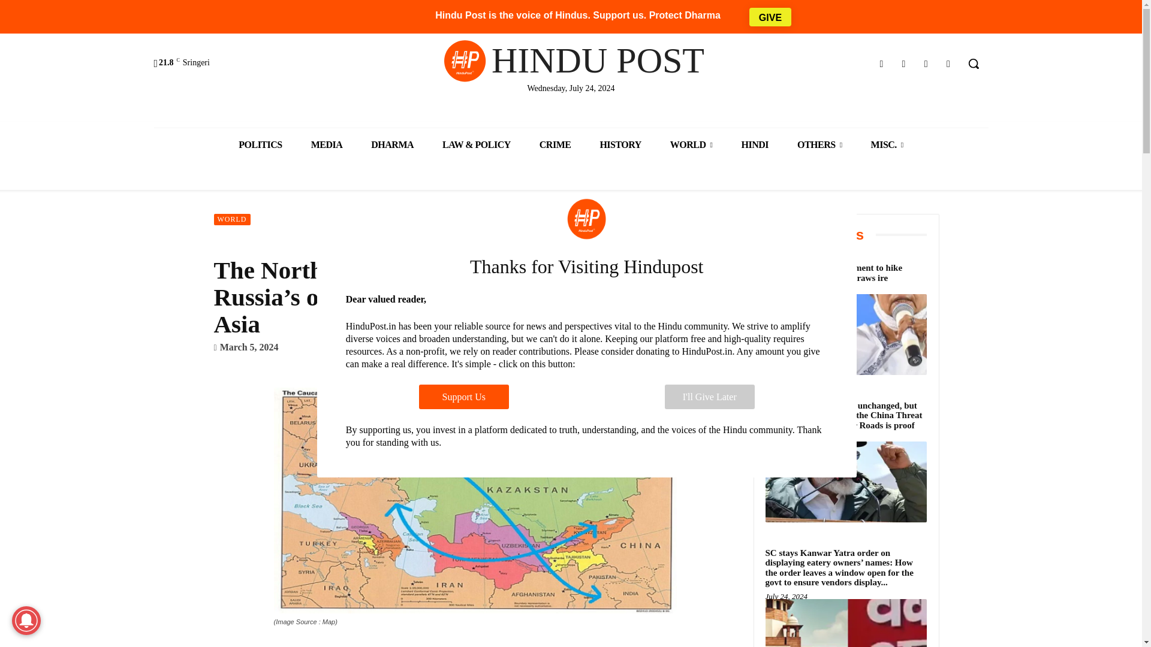 The height and width of the screenshot is (647, 1151). I want to click on HINDU POST, so click(570, 60).